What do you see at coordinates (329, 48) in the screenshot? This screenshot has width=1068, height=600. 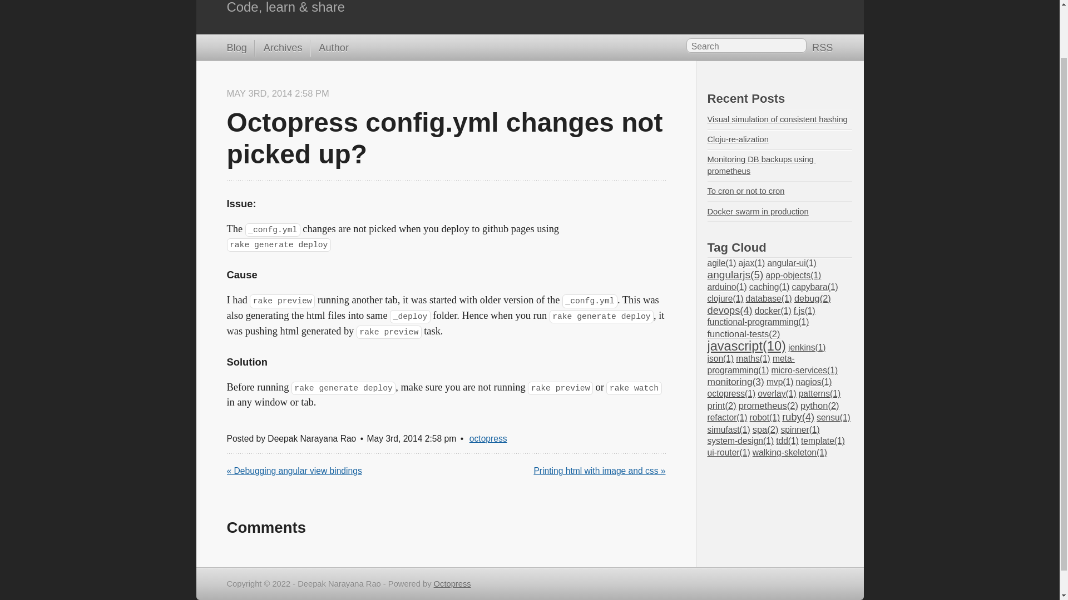 I see `Author` at bounding box center [329, 48].